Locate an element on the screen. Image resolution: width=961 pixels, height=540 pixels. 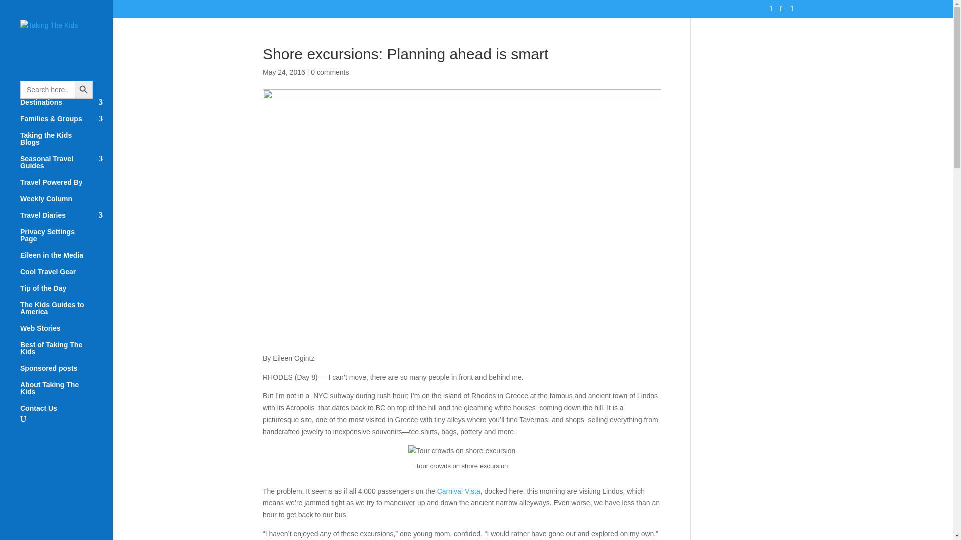
Sponsored posts is located at coordinates (66, 373).